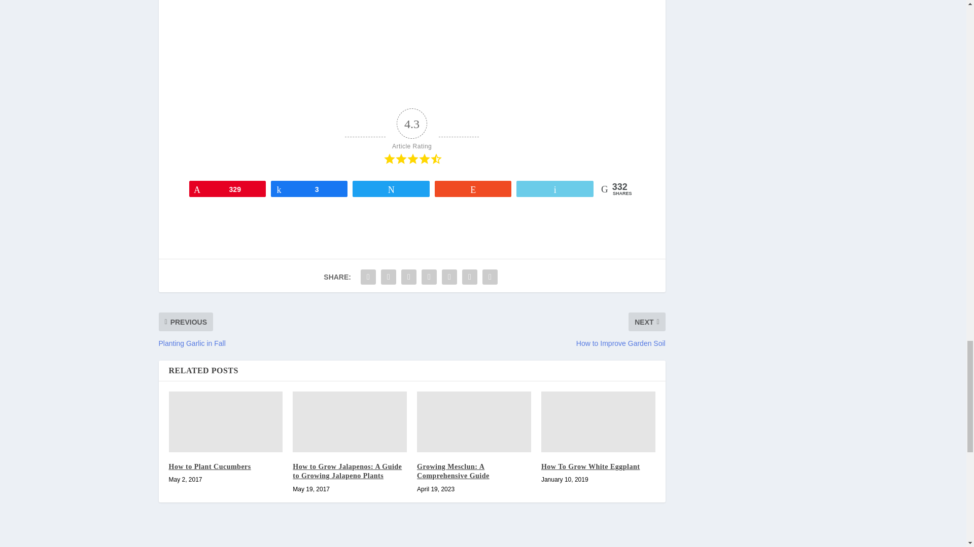 Image resolution: width=974 pixels, height=547 pixels. Describe the element at coordinates (474, 422) in the screenshot. I see `Growing Mesclun: A Comprehensive Guide` at that location.